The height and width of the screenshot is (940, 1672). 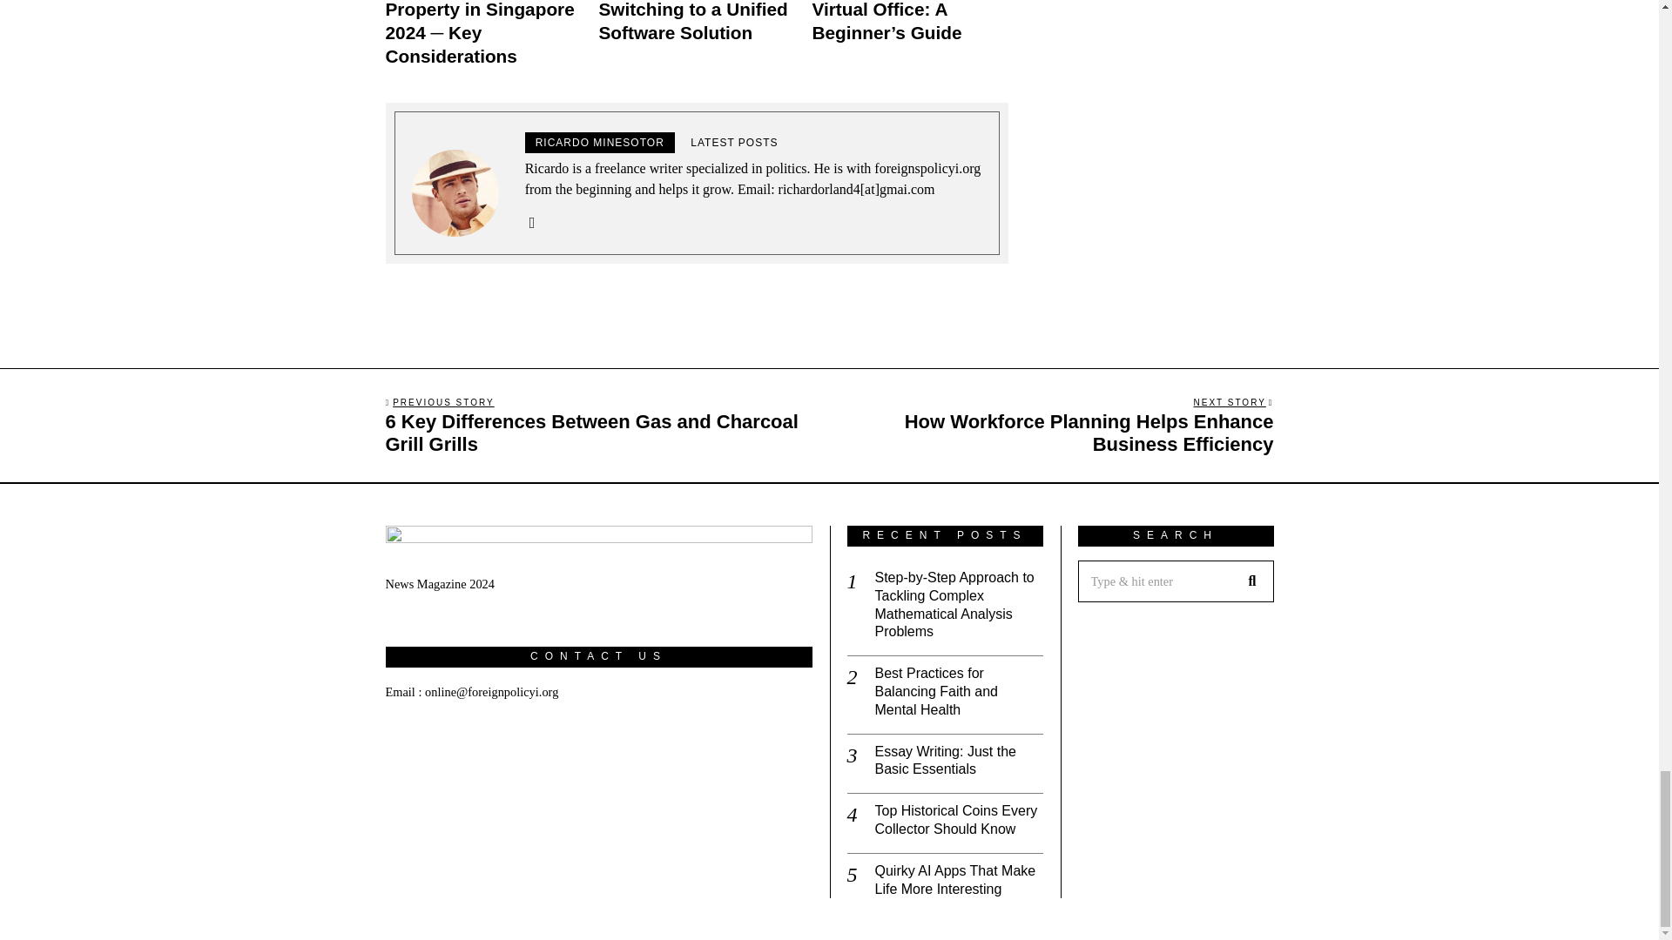 I want to click on Go, so click(x=1251, y=581).